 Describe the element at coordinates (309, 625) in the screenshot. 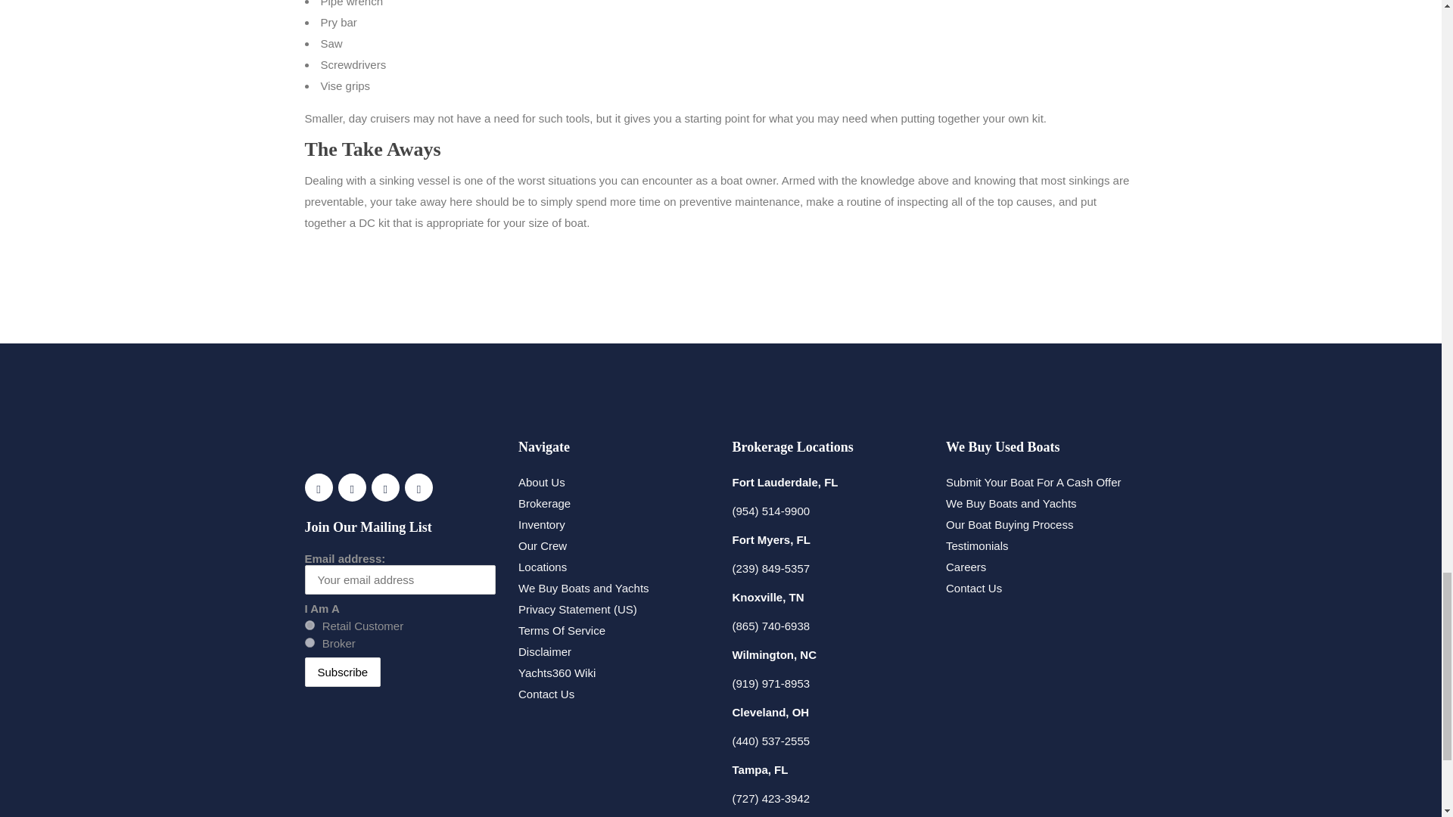

I see `7aa15a4976` at that location.